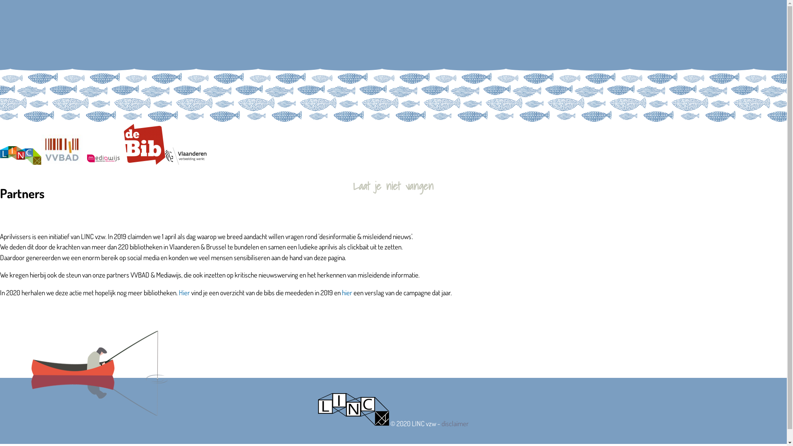 This screenshot has height=446, width=793. I want to click on Skip to main content, so click(26, 0).